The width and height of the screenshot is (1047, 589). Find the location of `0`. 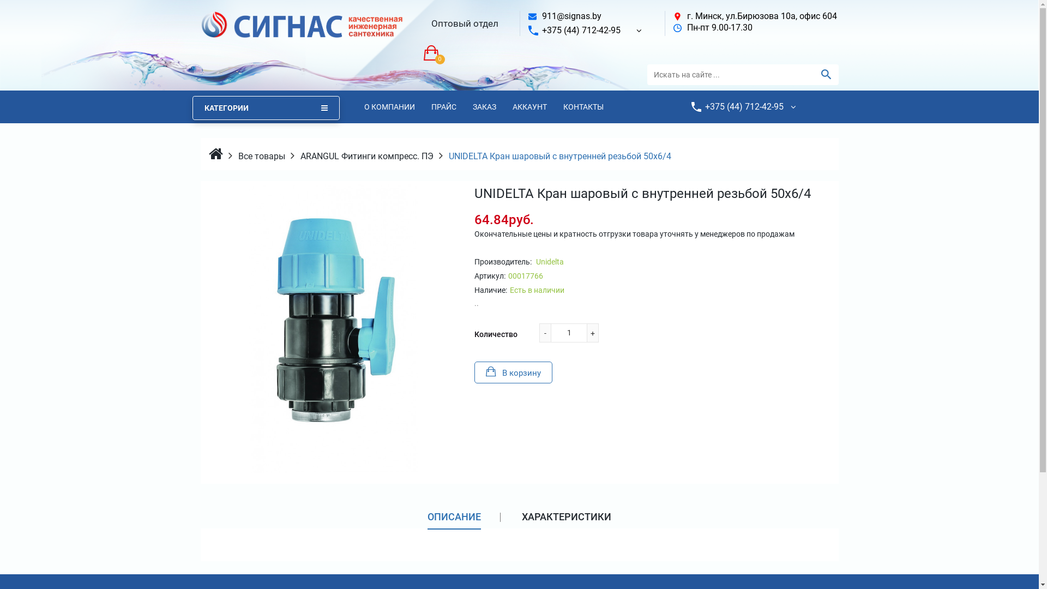

0 is located at coordinates (433, 53).